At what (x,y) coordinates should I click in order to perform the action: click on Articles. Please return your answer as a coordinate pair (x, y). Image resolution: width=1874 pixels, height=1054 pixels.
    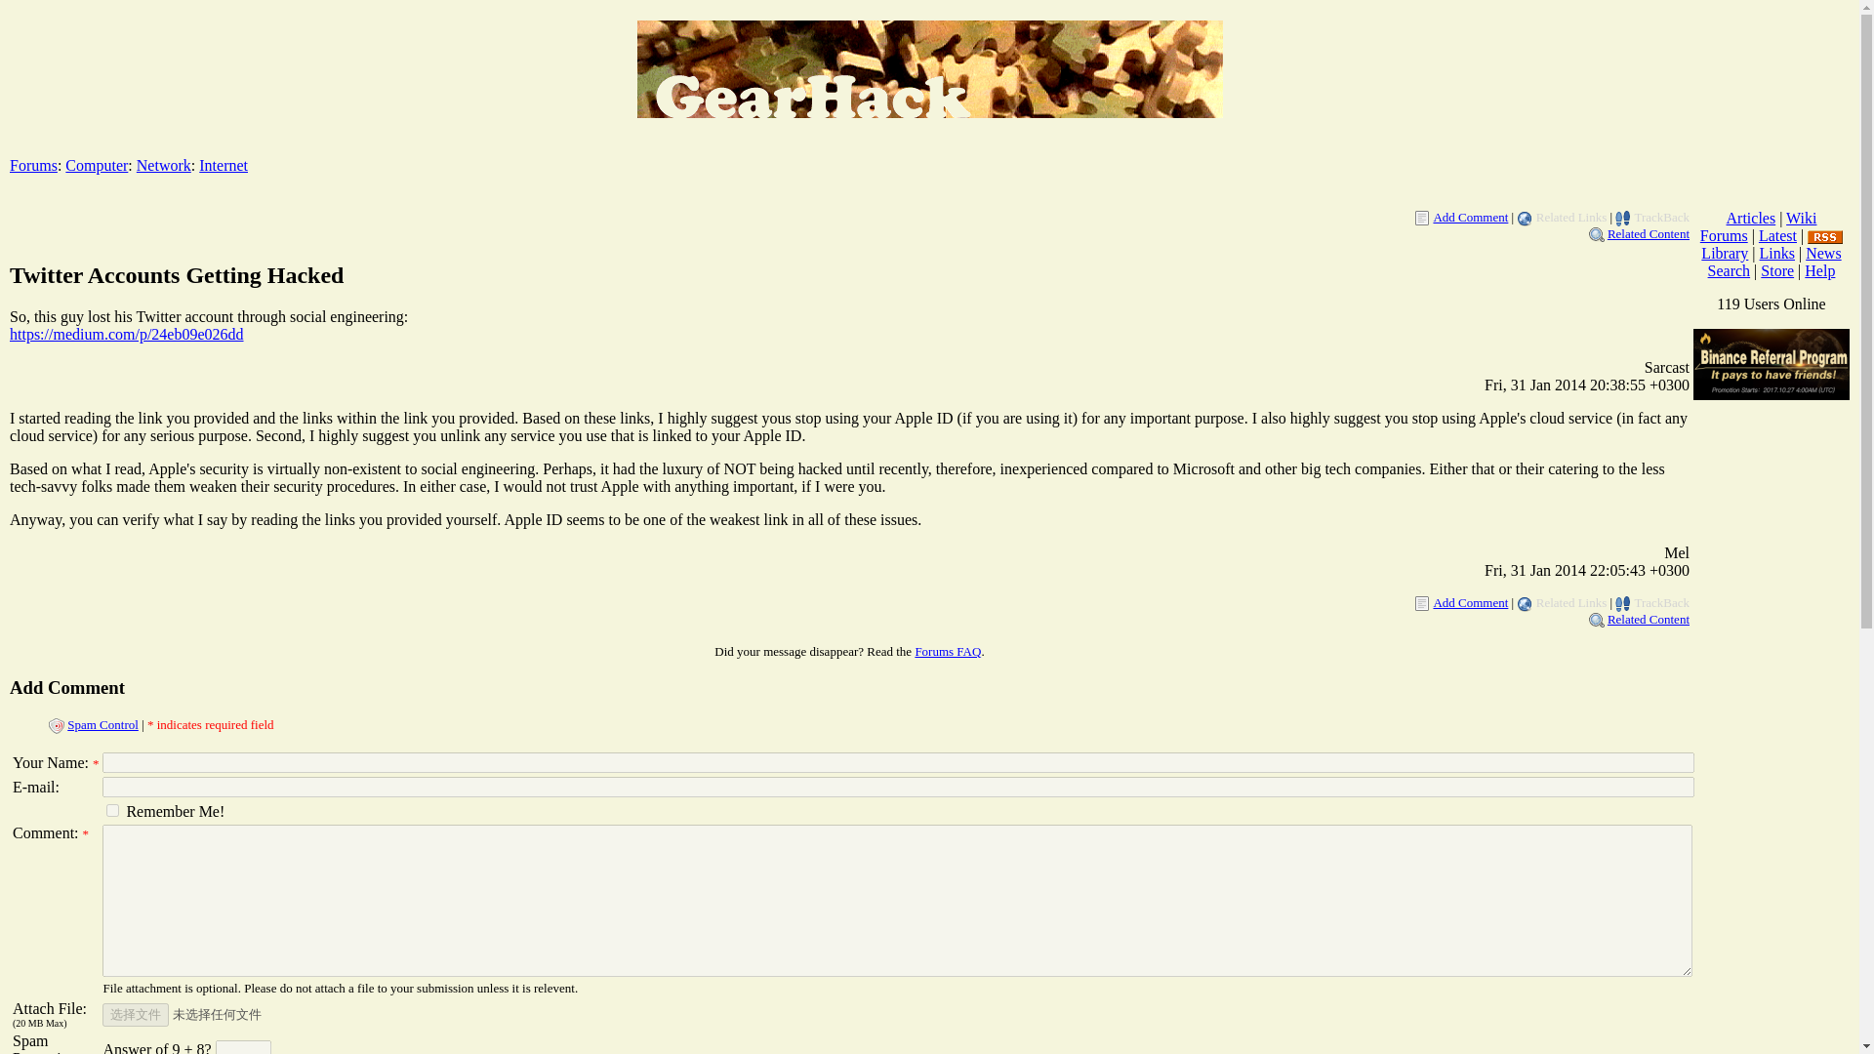
    Looking at the image, I should click on (1751, 218).